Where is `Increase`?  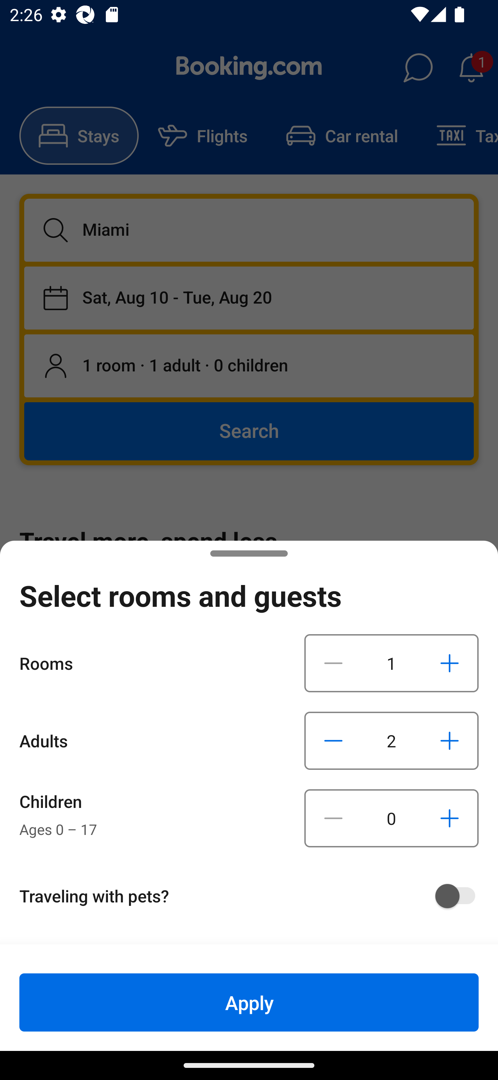
Increase is located at coordinates (449, 818).